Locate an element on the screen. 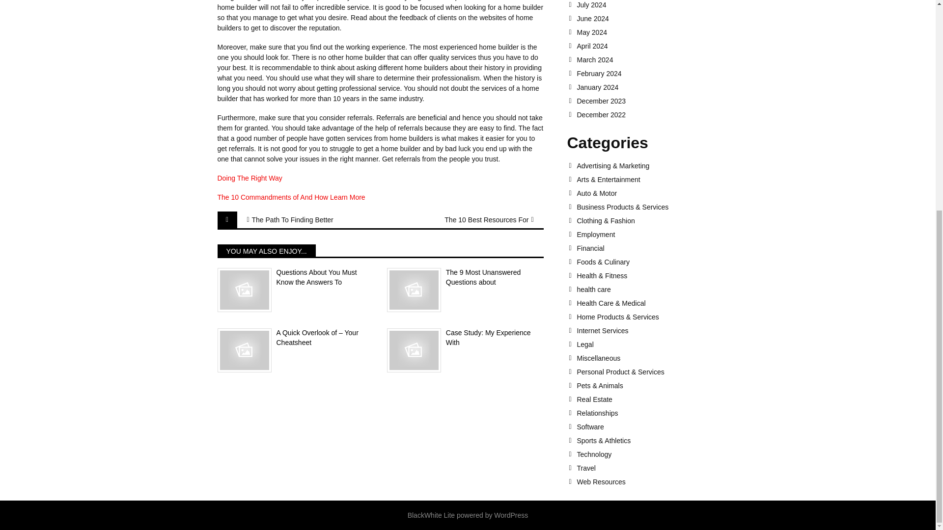  July 2024 is located at coordinates (647, 5).